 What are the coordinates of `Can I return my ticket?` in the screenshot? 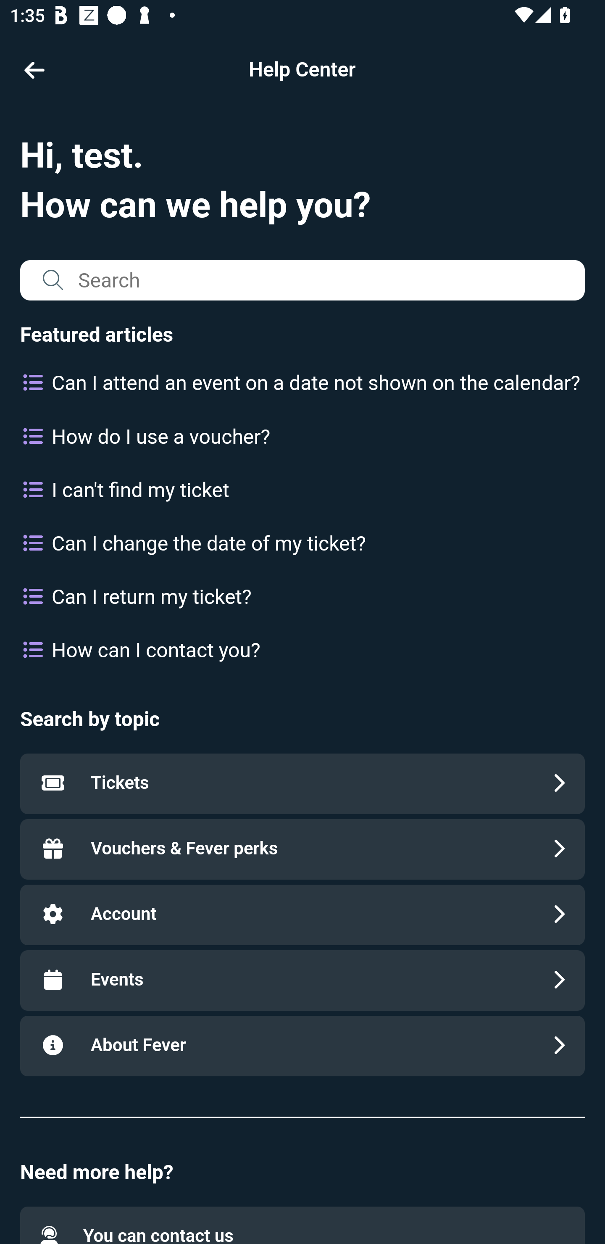 It's located at (302, 597).